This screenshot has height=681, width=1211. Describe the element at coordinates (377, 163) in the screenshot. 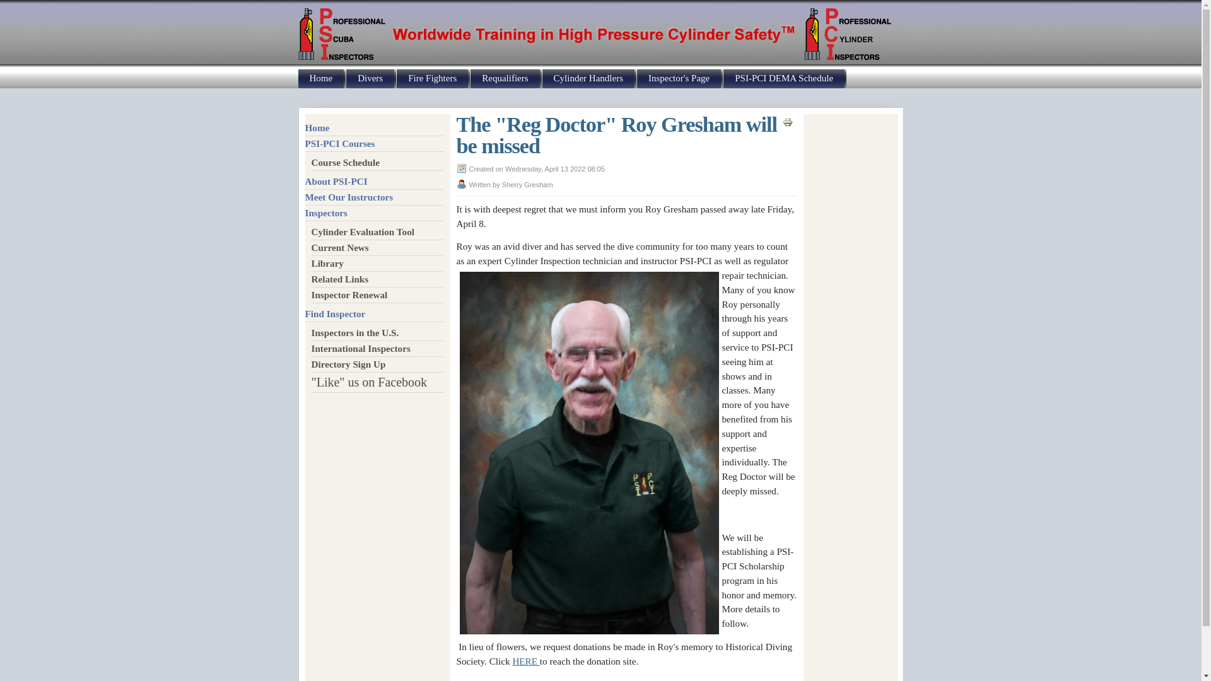

I see `Course Schedule` at that location.